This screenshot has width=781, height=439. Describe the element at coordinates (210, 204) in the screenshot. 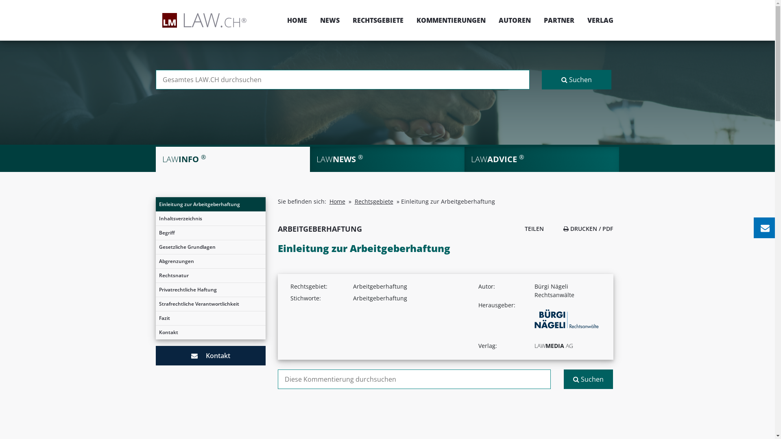

I see `Einleitung zur Arbeitgeberhaftung` at that location.